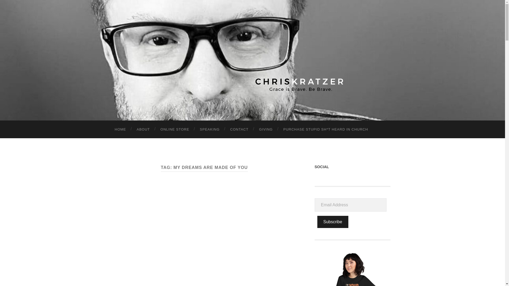 The height and width of the screenshot is (286, 509). What do you see at coordinates (120, 129) in the screenshot?
I see `HOME` at bounding box center [120, 129].